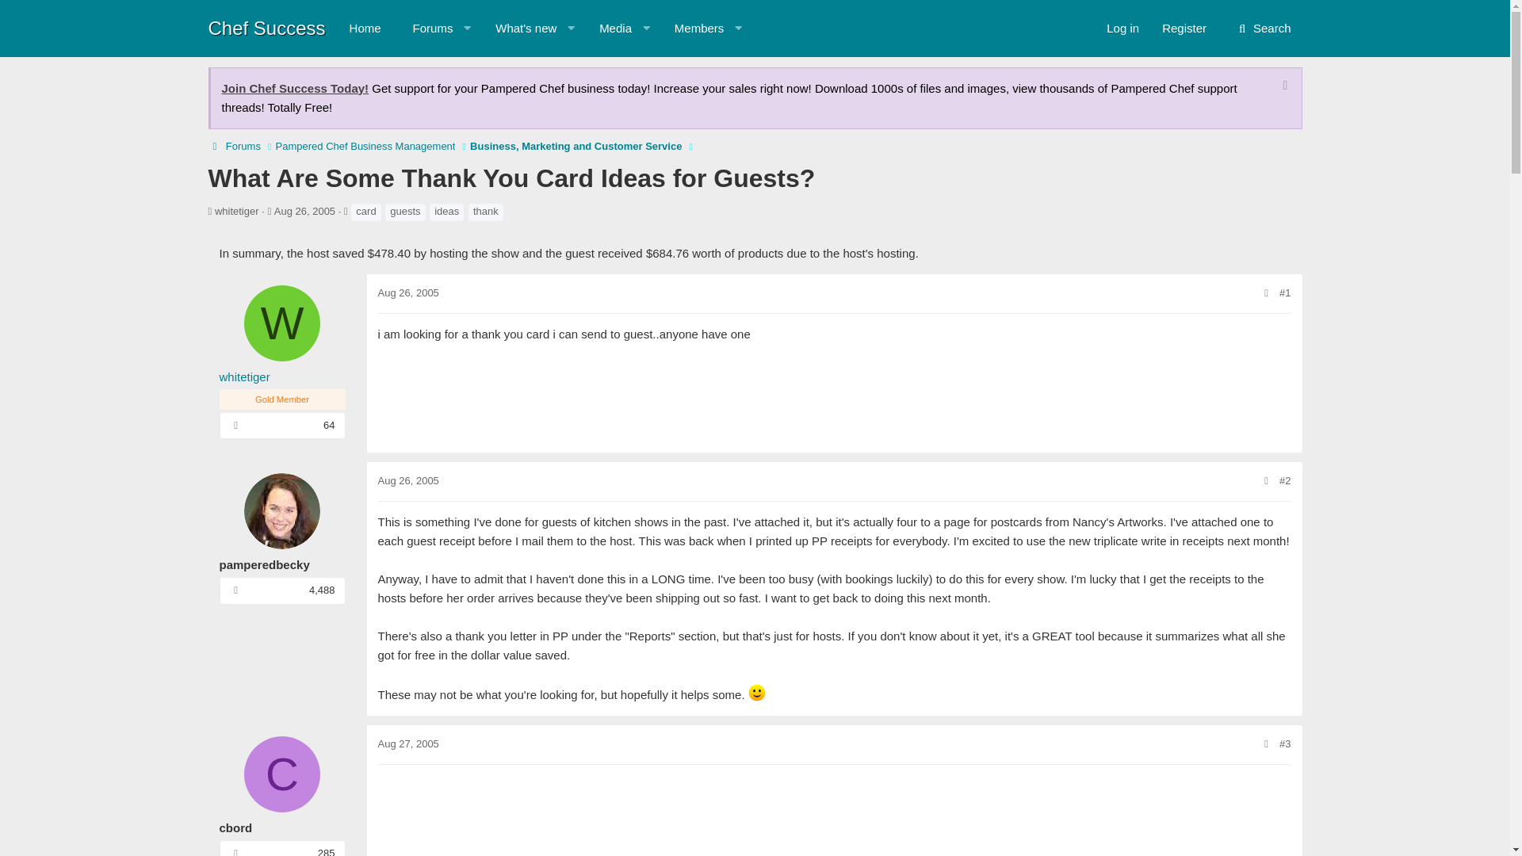 The height and width of the screenshot is (856, 1522). Describe the element at coordinates (1122, 28) in the screenshot. I see `Log in` at that location.